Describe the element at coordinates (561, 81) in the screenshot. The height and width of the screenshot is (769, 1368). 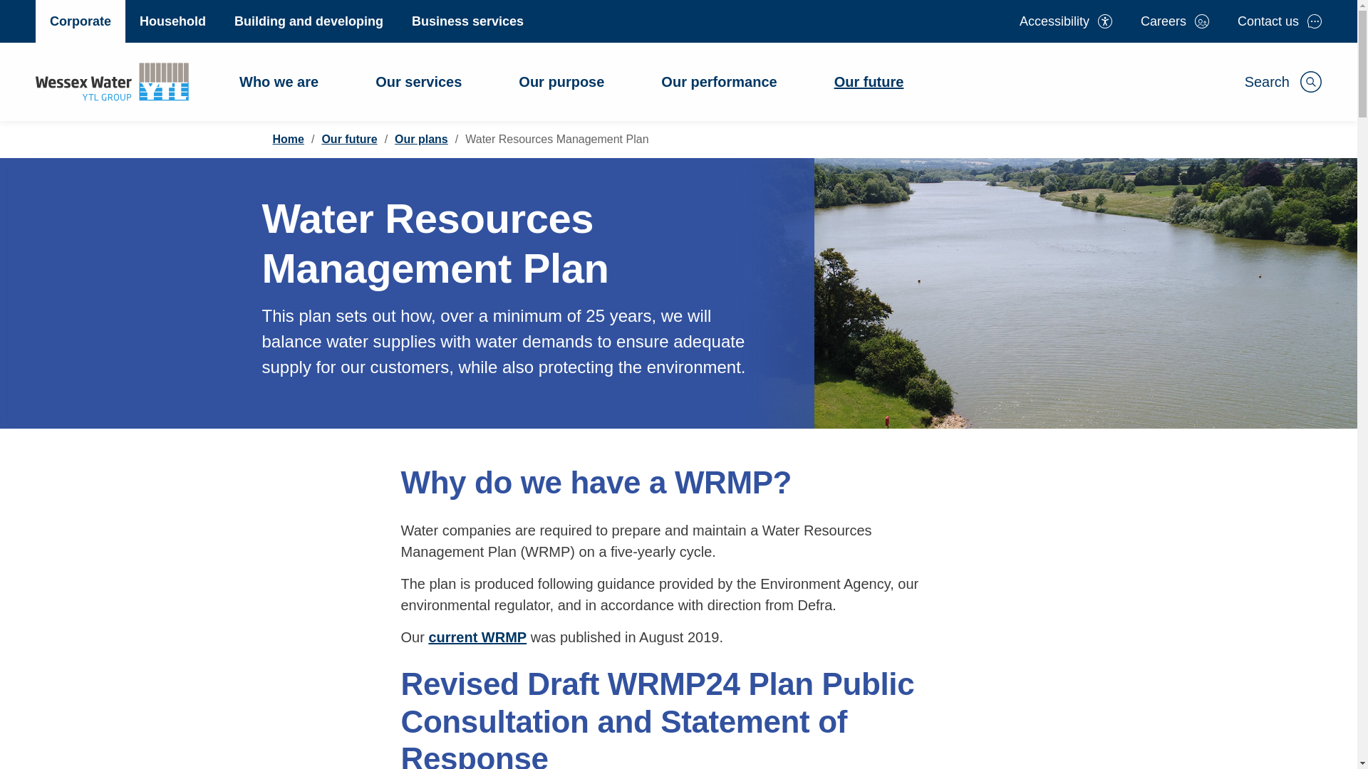
I see `Our purpose` at that location.